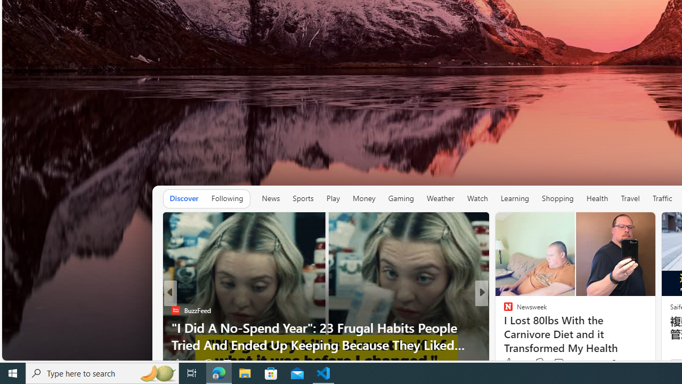 This screenshot has width=682, height=384. What do you see at coordinates (509, 363) in the screenshot?
I see `57 Like` at bounding box center [509, 363].